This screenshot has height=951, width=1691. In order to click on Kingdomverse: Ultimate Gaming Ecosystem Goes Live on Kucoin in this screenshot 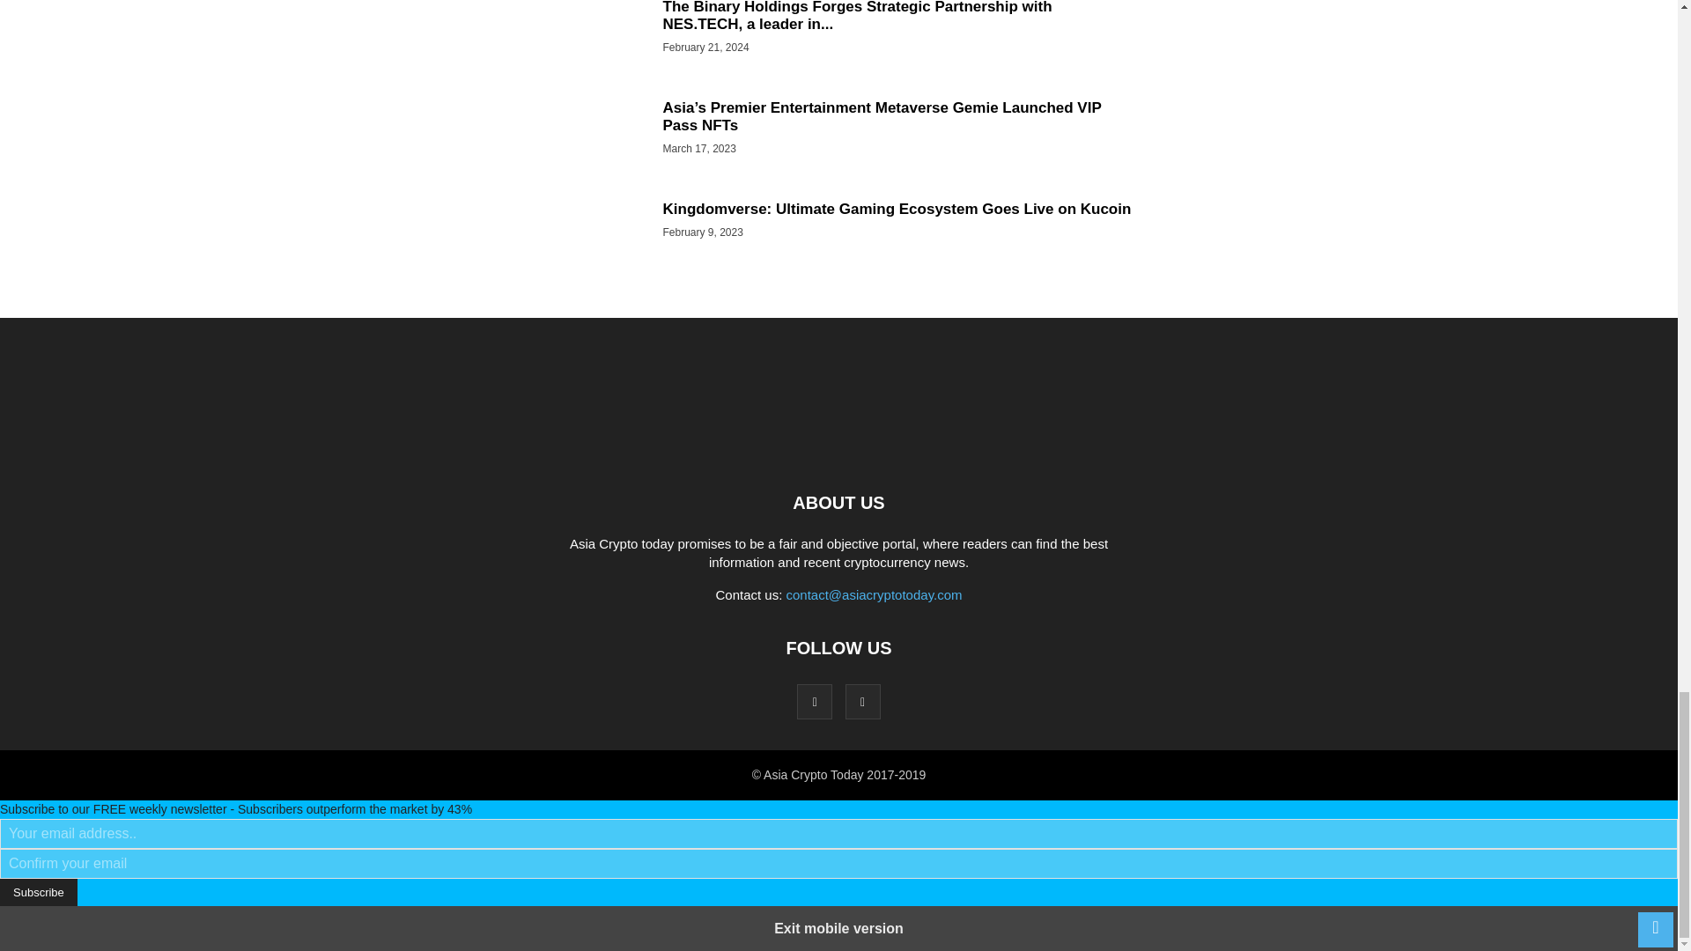, I will do `click(897, 209)`.